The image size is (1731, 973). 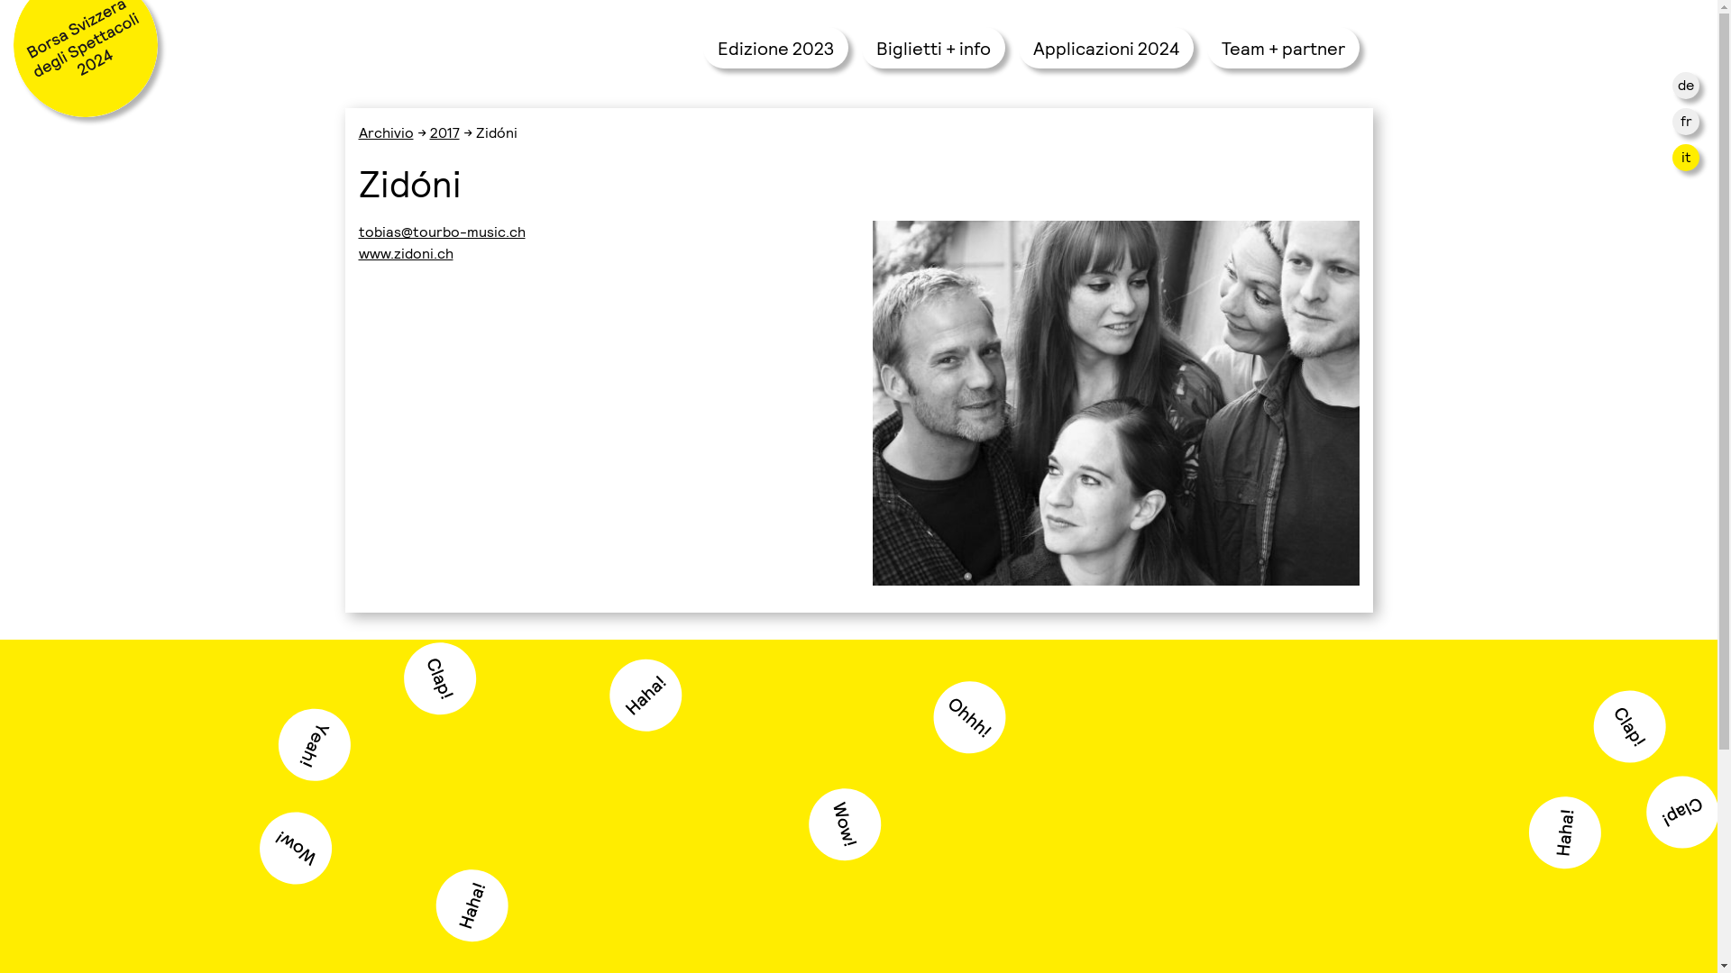 I want to click on www.zidoni.ch, so click(x=406, y=252).